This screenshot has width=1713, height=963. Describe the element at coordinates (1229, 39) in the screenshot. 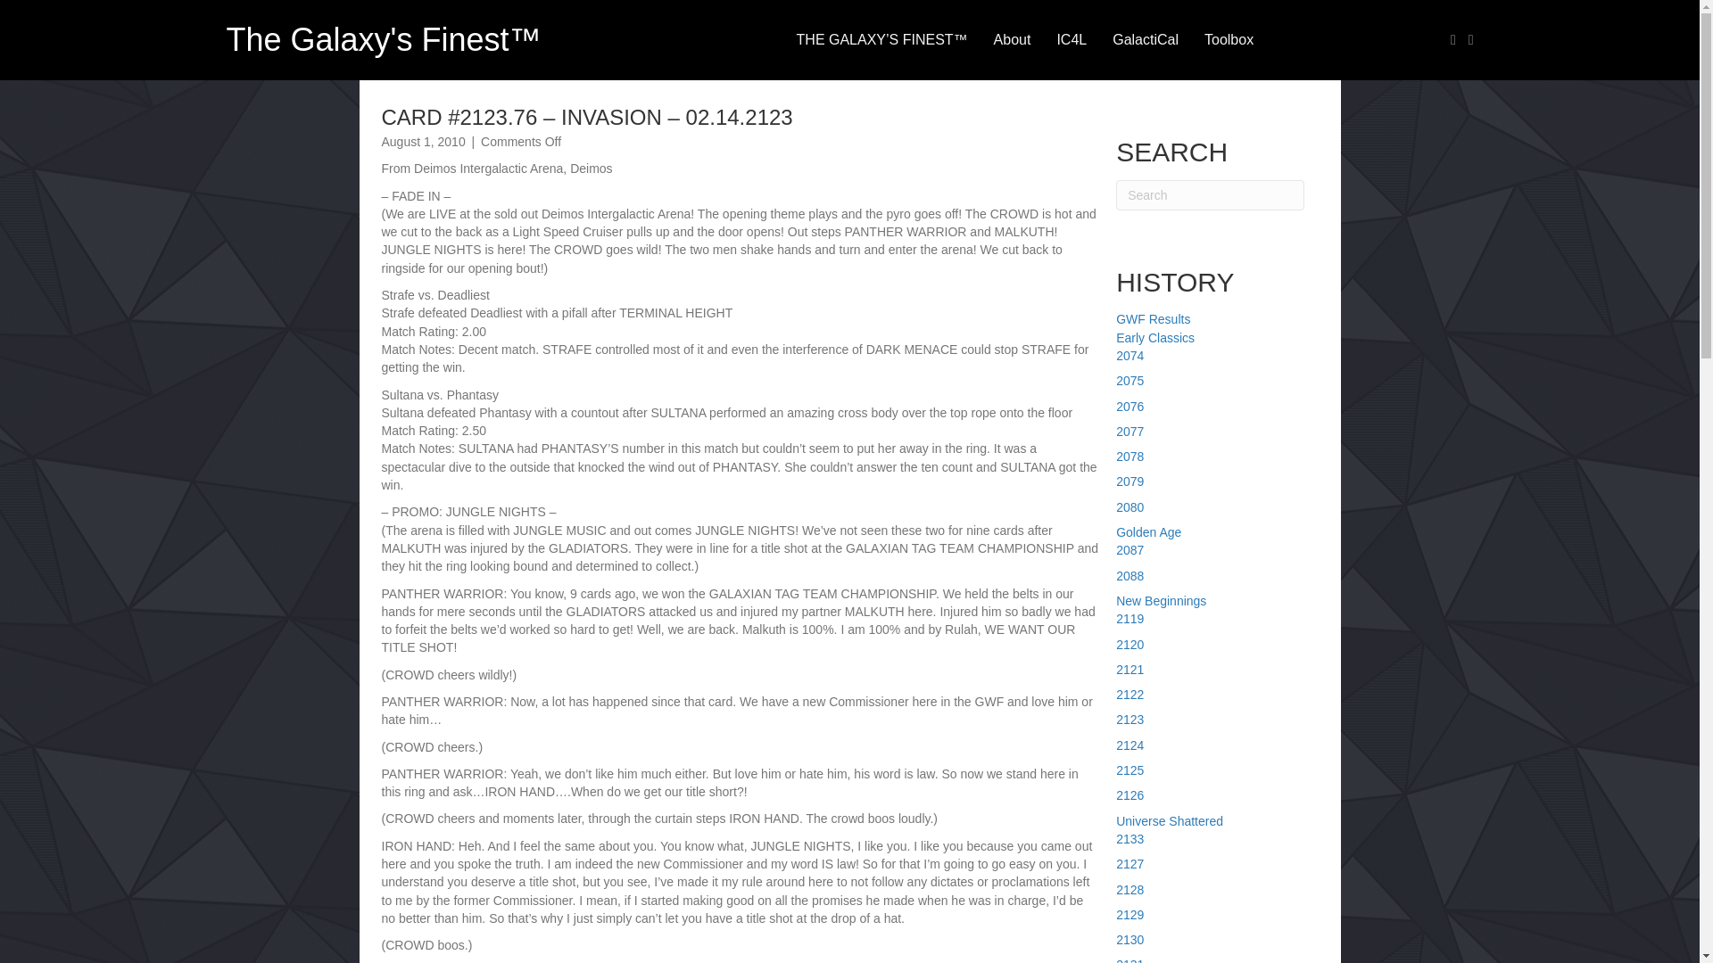

I see `Toolbox` at that location.